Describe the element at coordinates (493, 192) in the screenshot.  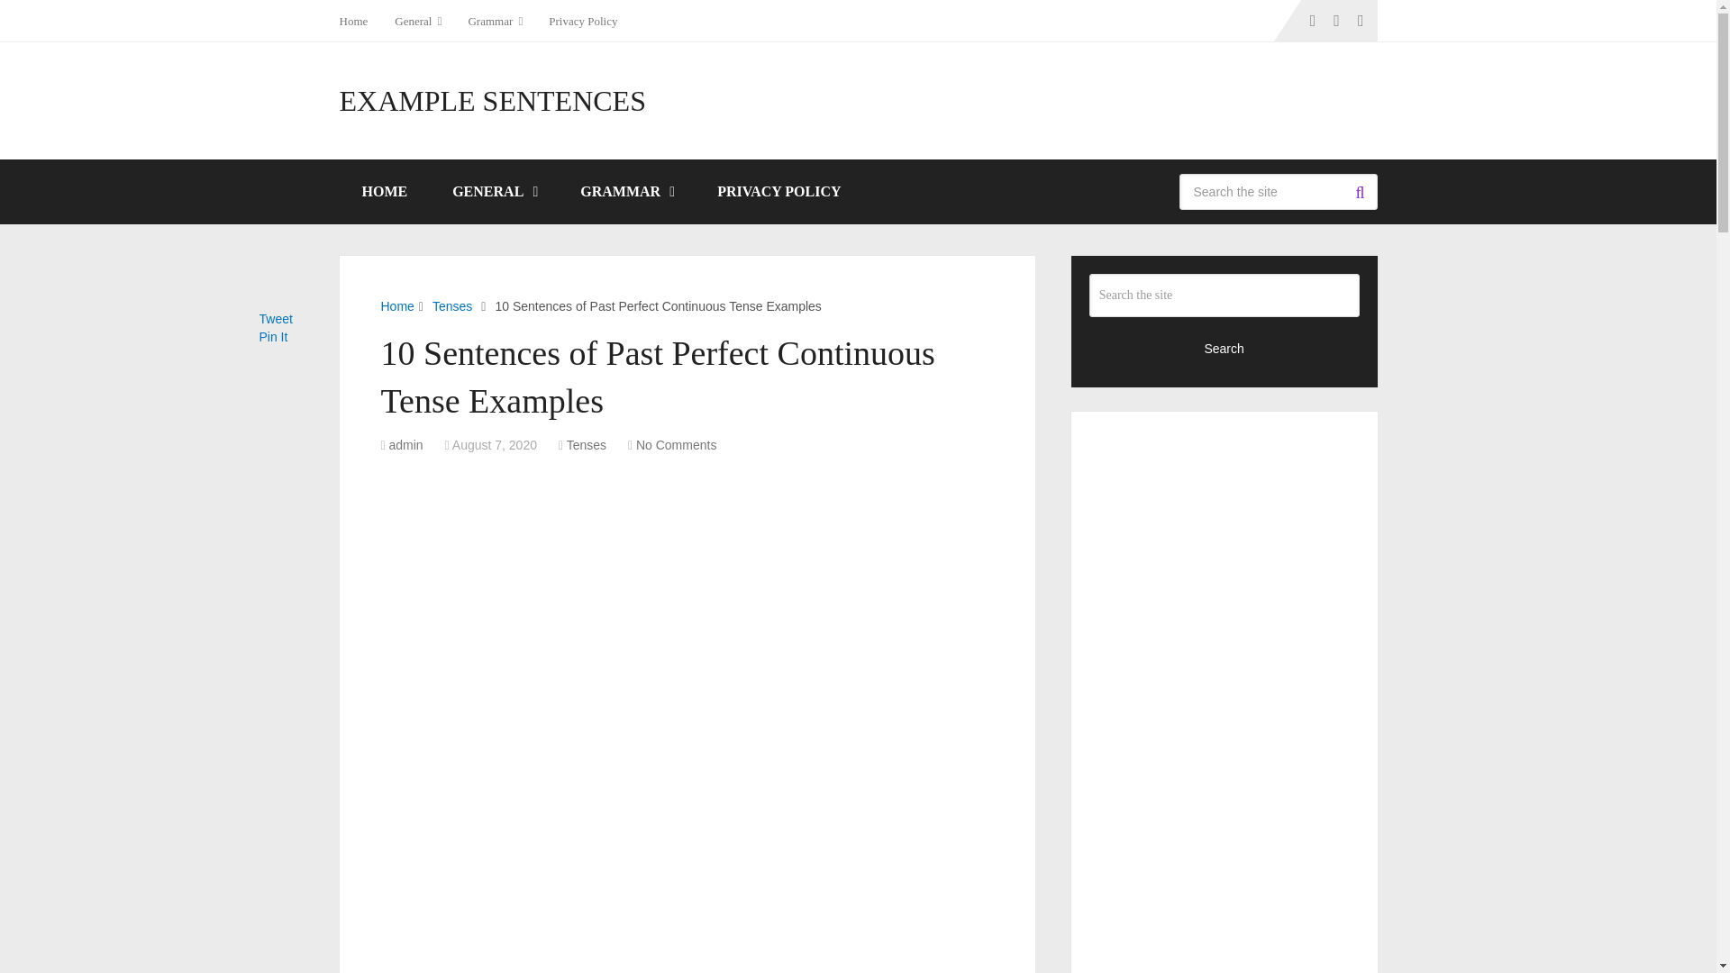
I see `GENERAL` at that location.